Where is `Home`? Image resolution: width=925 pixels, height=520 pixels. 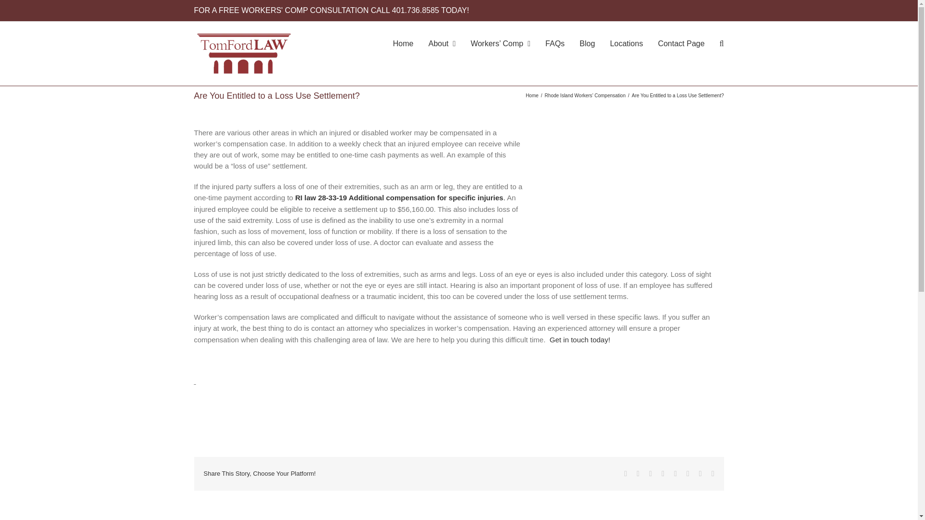
Home is located at coordinates (532, 95).